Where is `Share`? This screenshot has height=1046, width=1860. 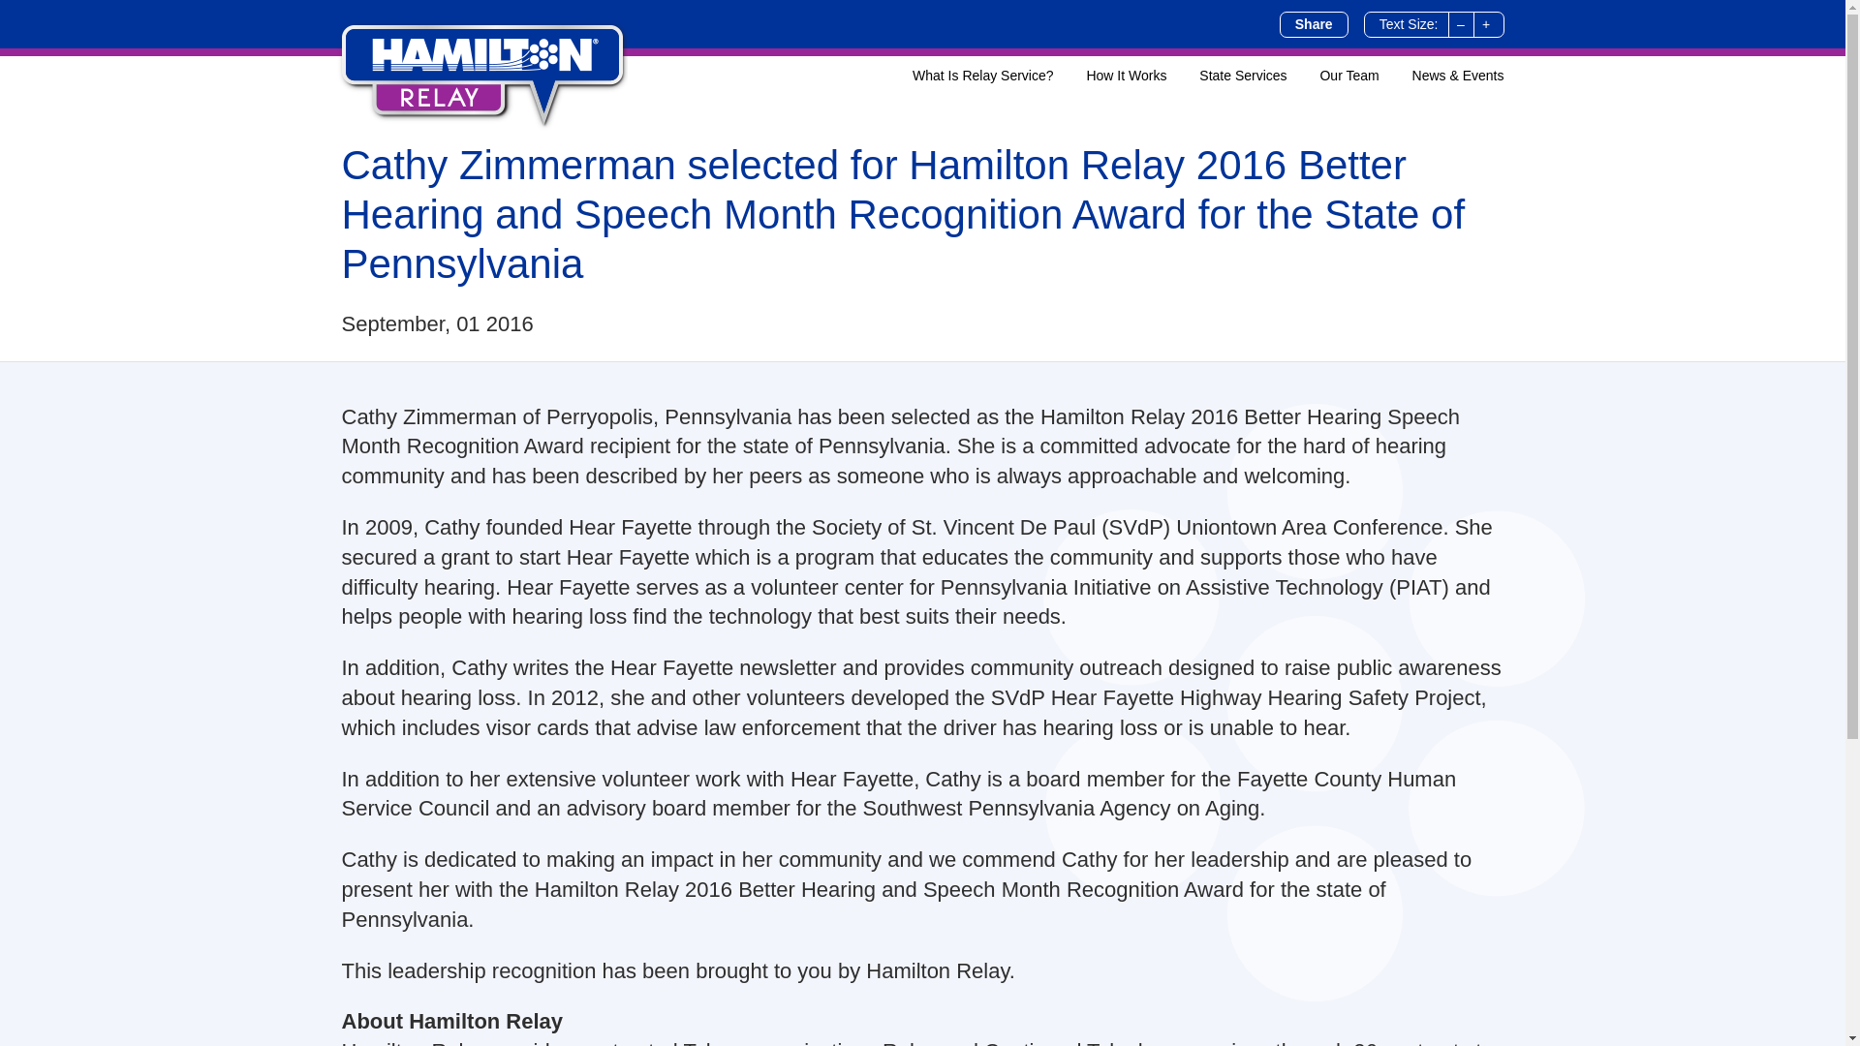 Share is located at coordinates (1314, 23).